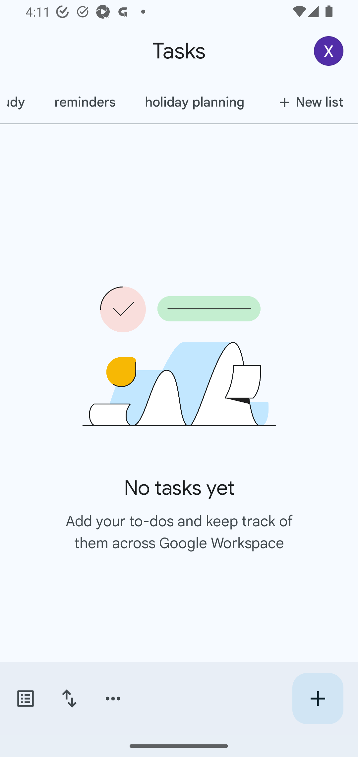 This screenshot has height=757, width=358. Describe the element at coordinates (69, 699) in the screenshot. I see `Change sort order` at that location.